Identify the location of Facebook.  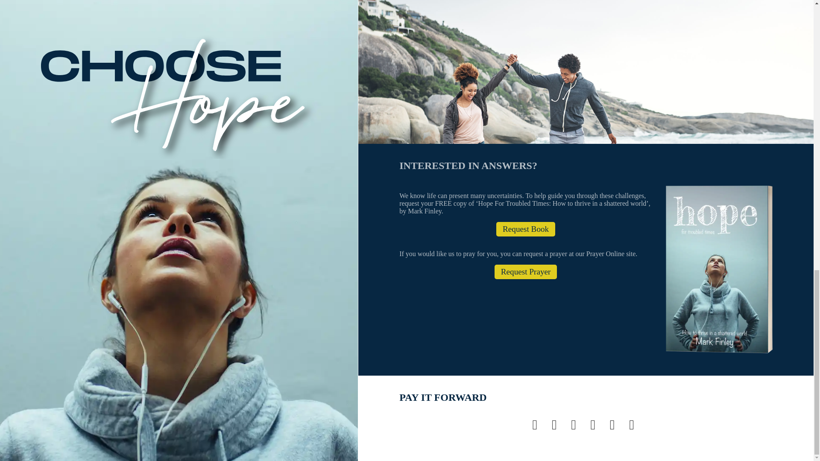
(537, 425).